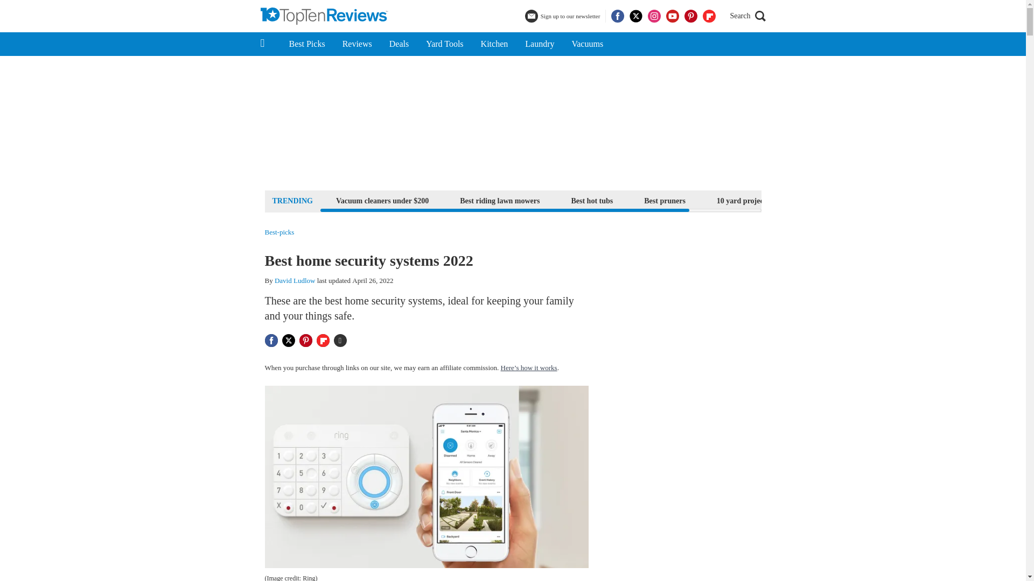 The height and width of the screenshot is (581, 1034). What do you see at coordinates (500, 200) in the screenshot?
I see `Best riding lawn mowers` at bounding box center [500, 200].